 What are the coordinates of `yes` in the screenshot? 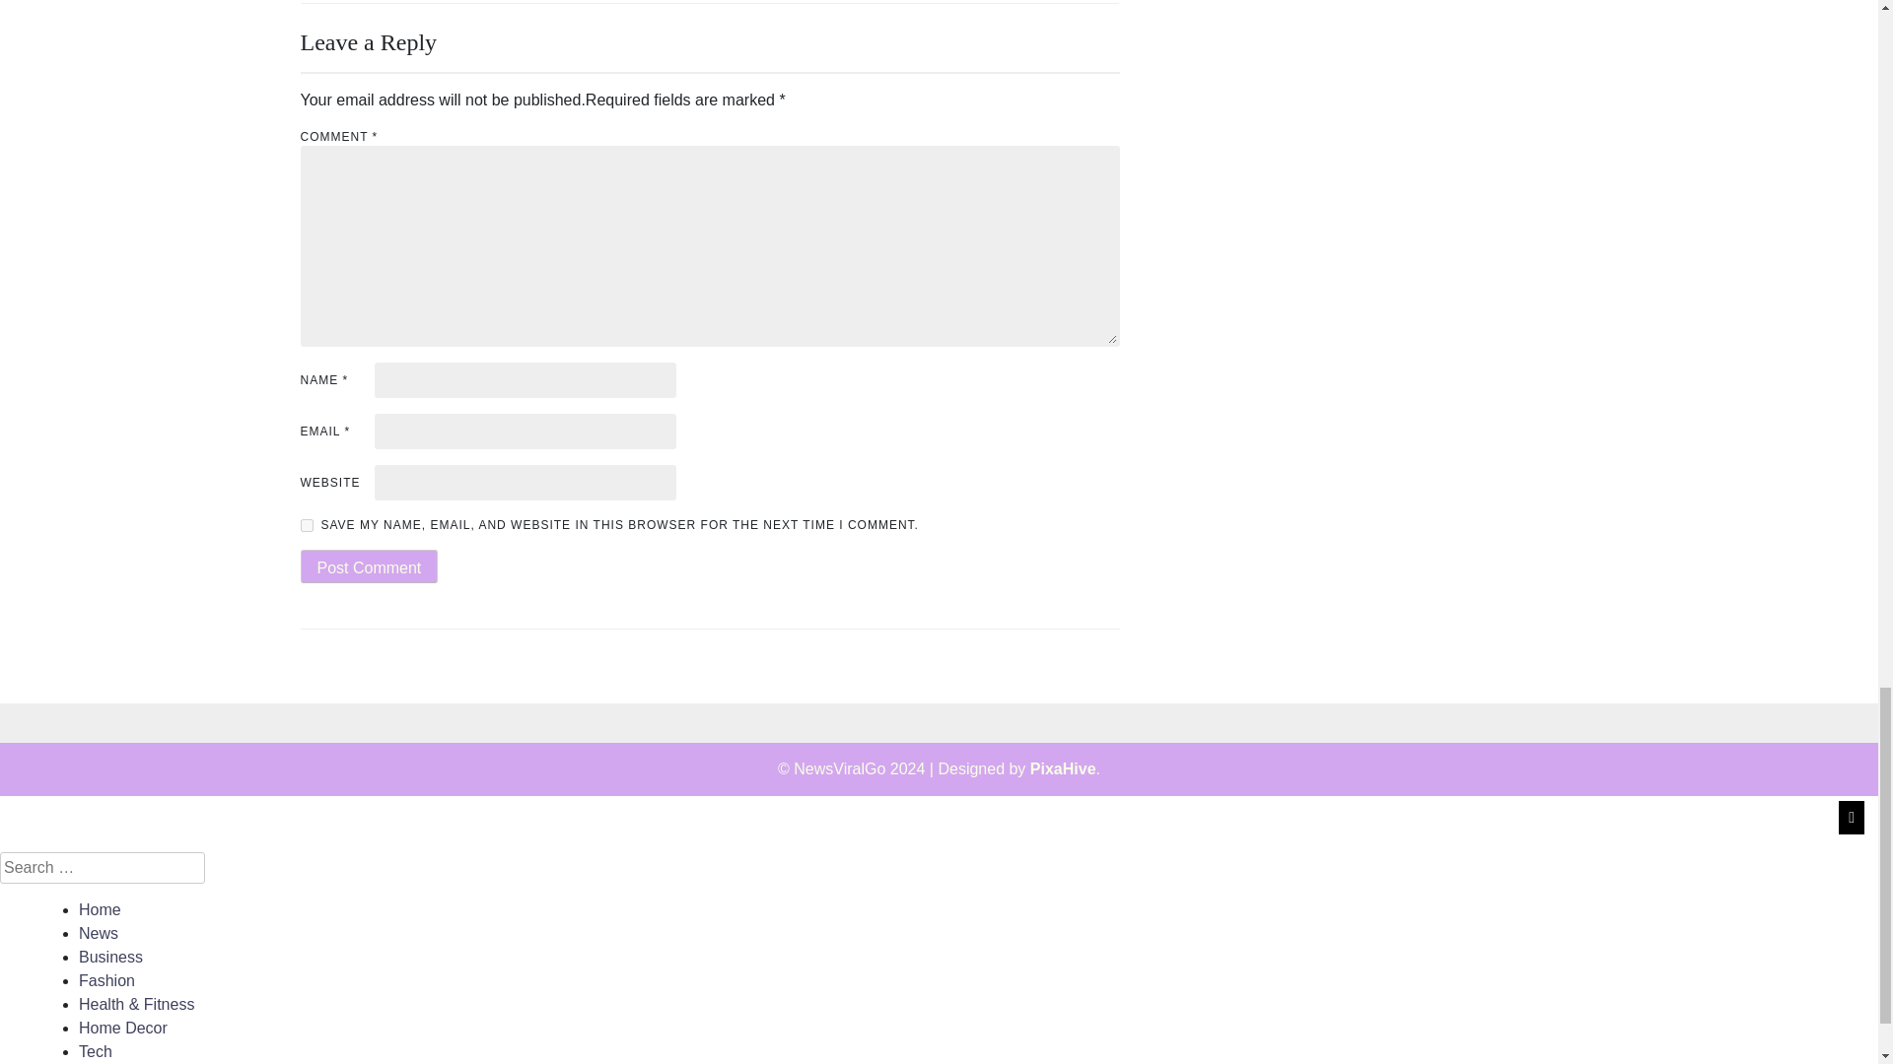 It's located at (306, 526).